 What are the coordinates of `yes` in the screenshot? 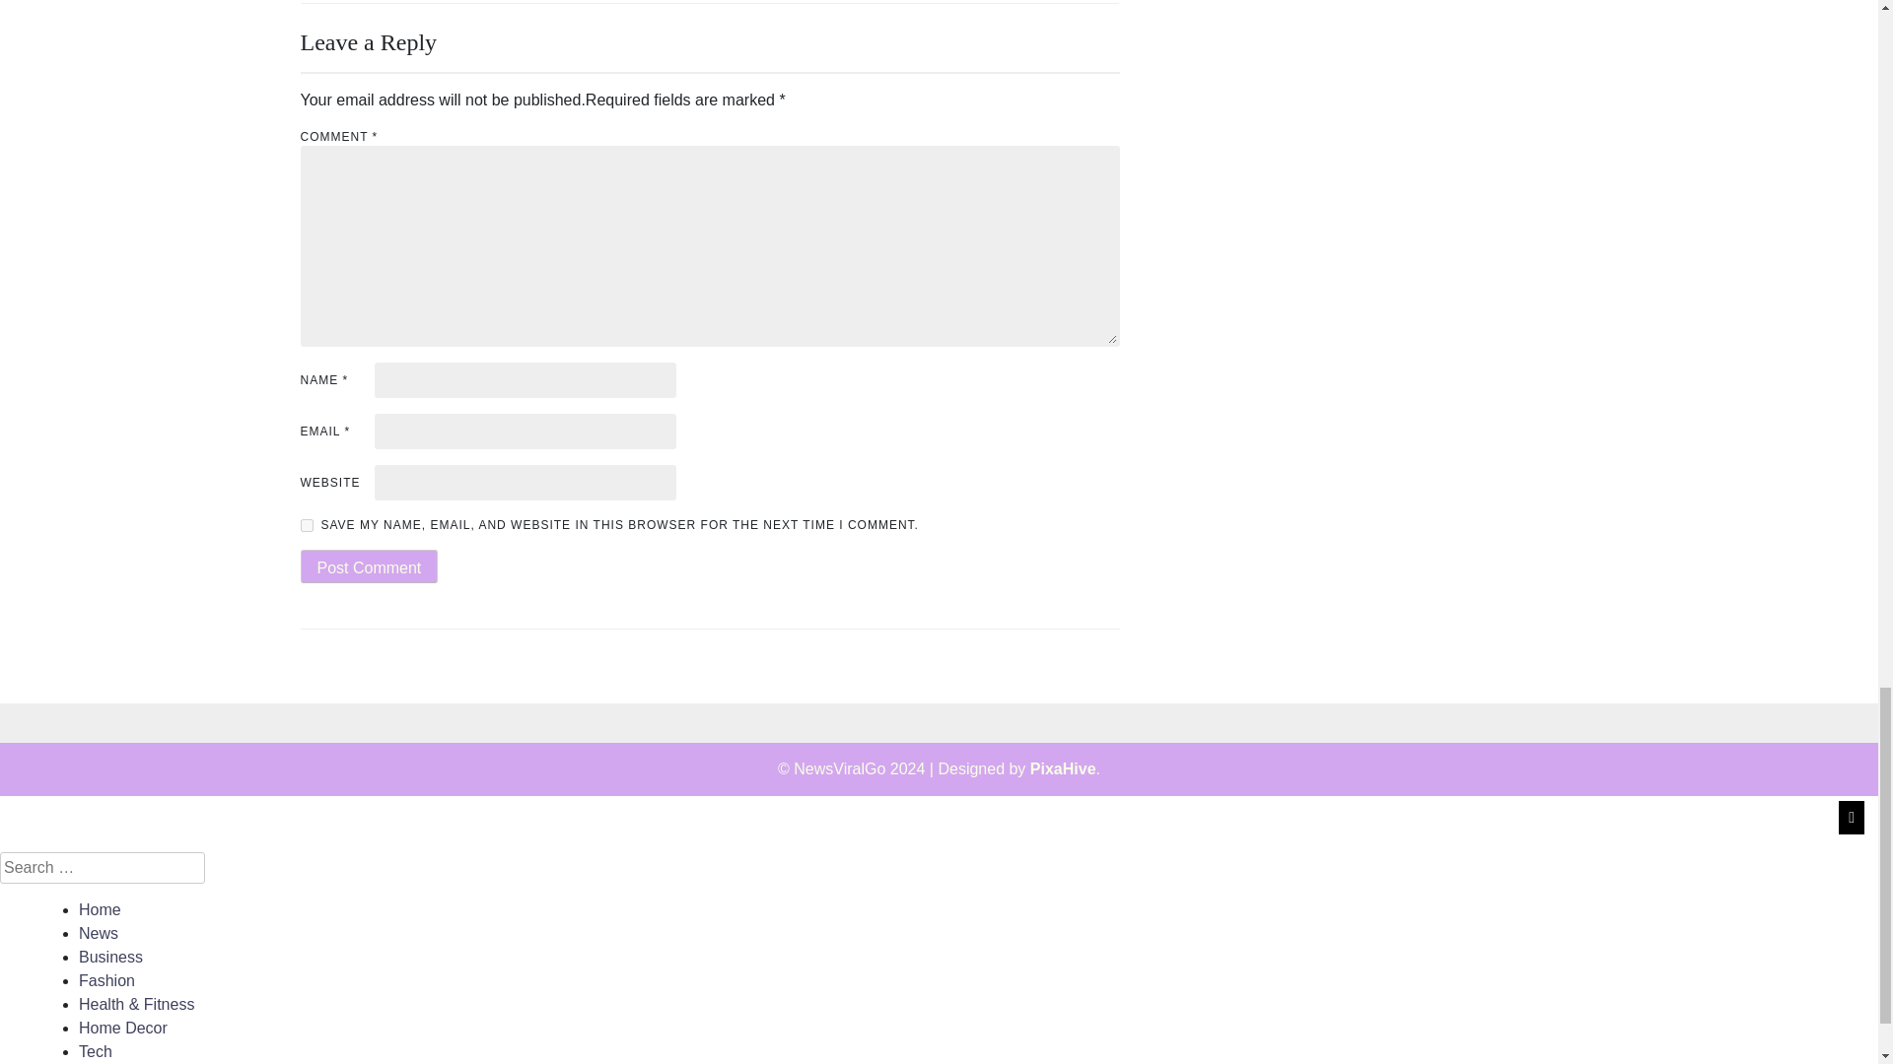 It's located at (306, 526).